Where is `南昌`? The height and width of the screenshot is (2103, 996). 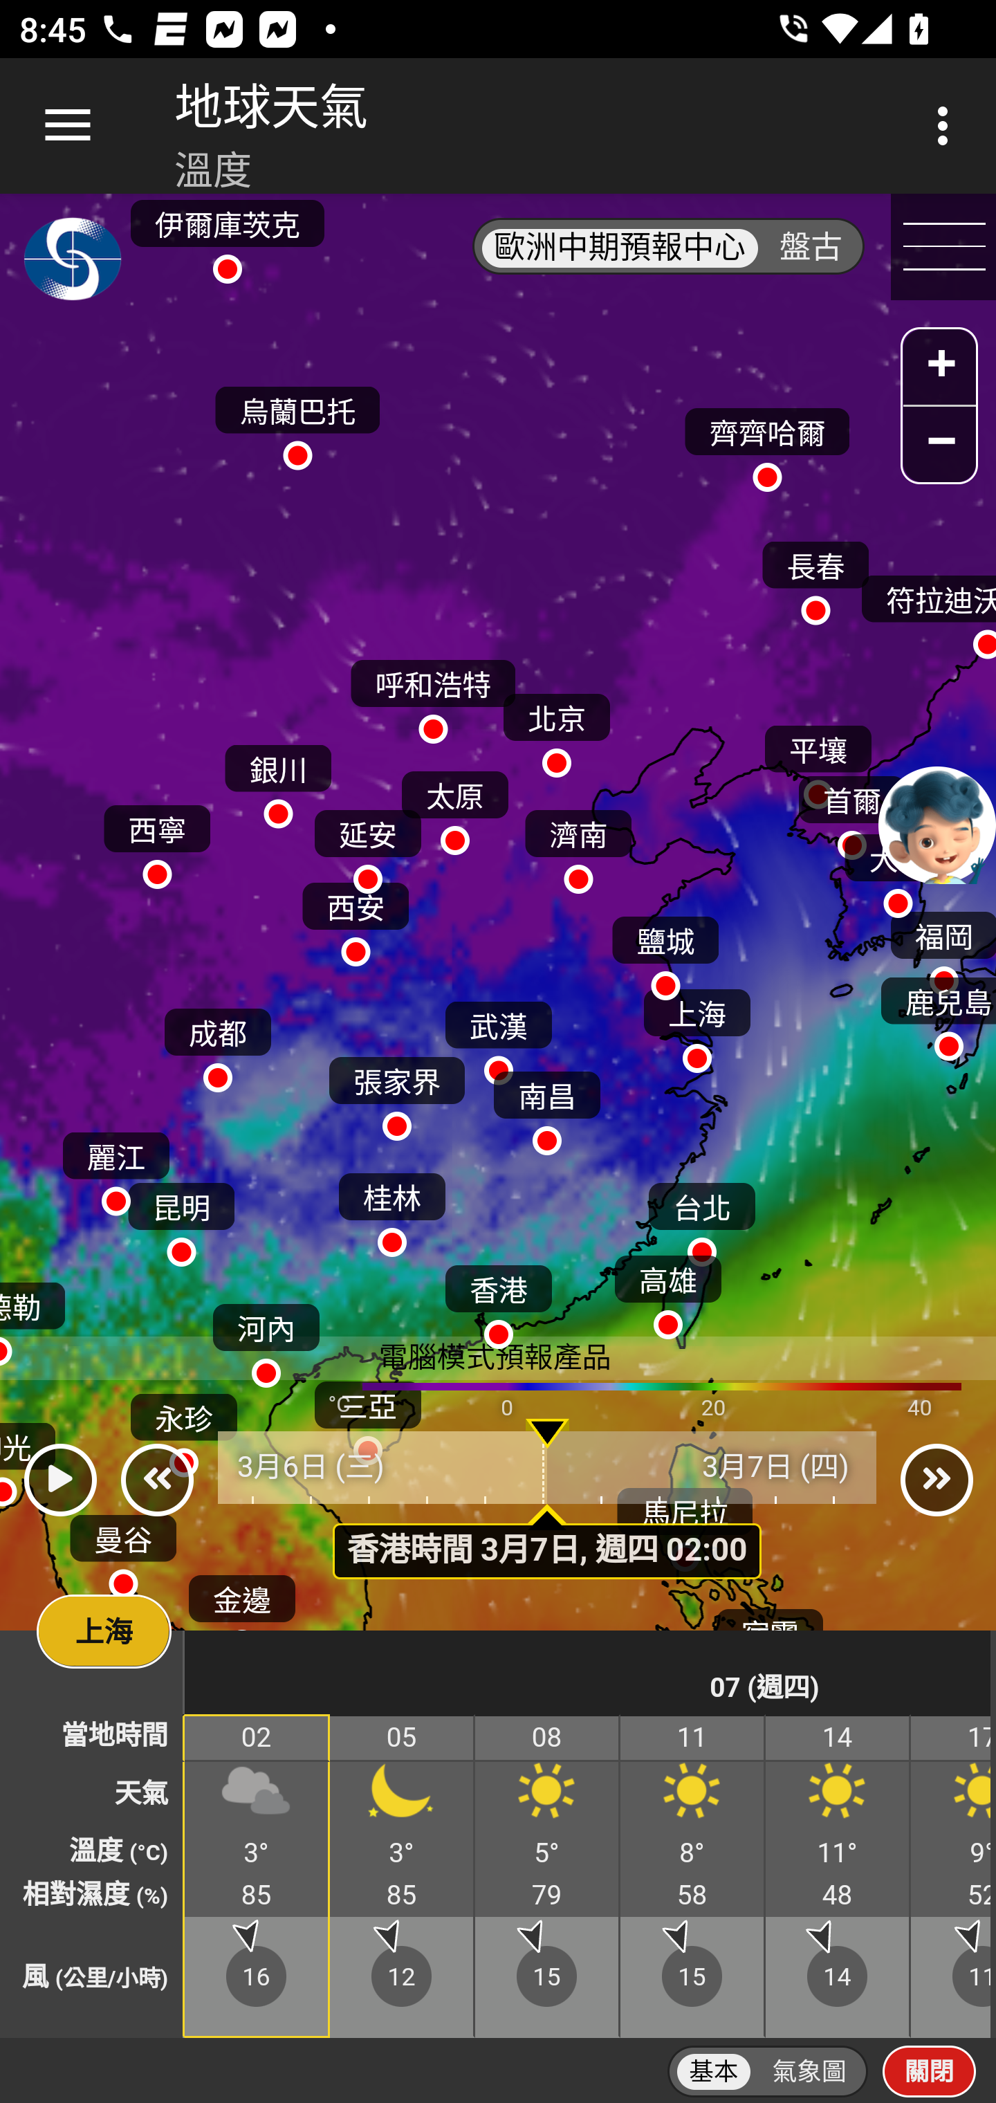
南昌 is located at coordinates (546, 1107).